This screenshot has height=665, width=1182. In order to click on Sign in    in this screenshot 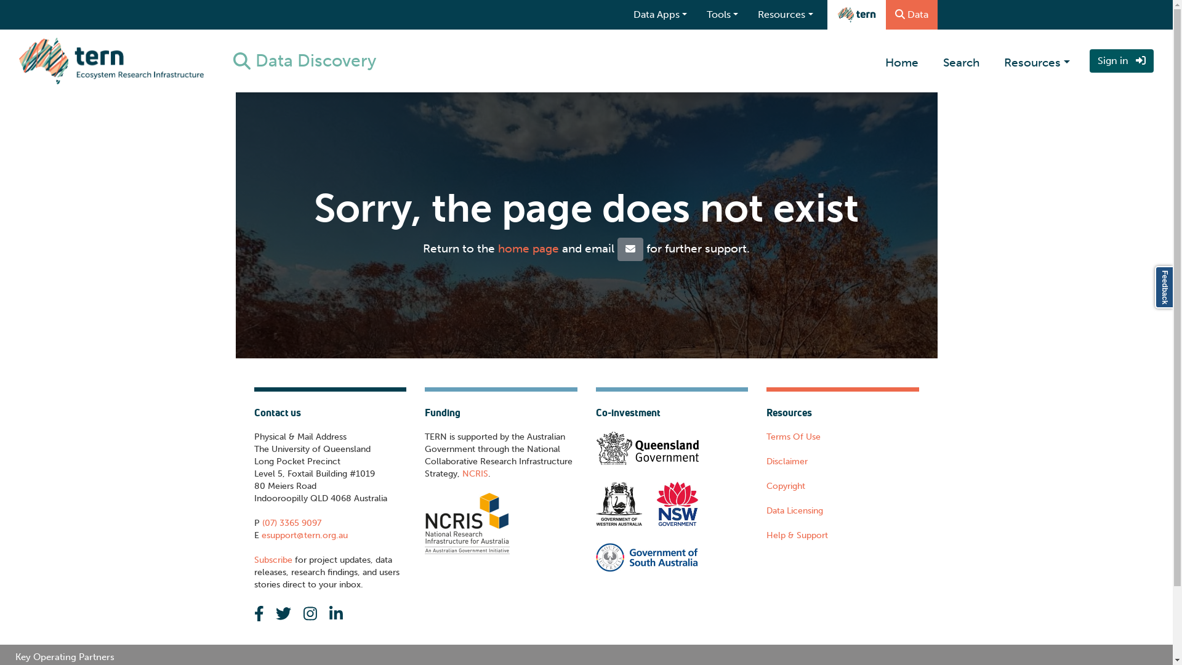, I will do `click(1122, 61)`.